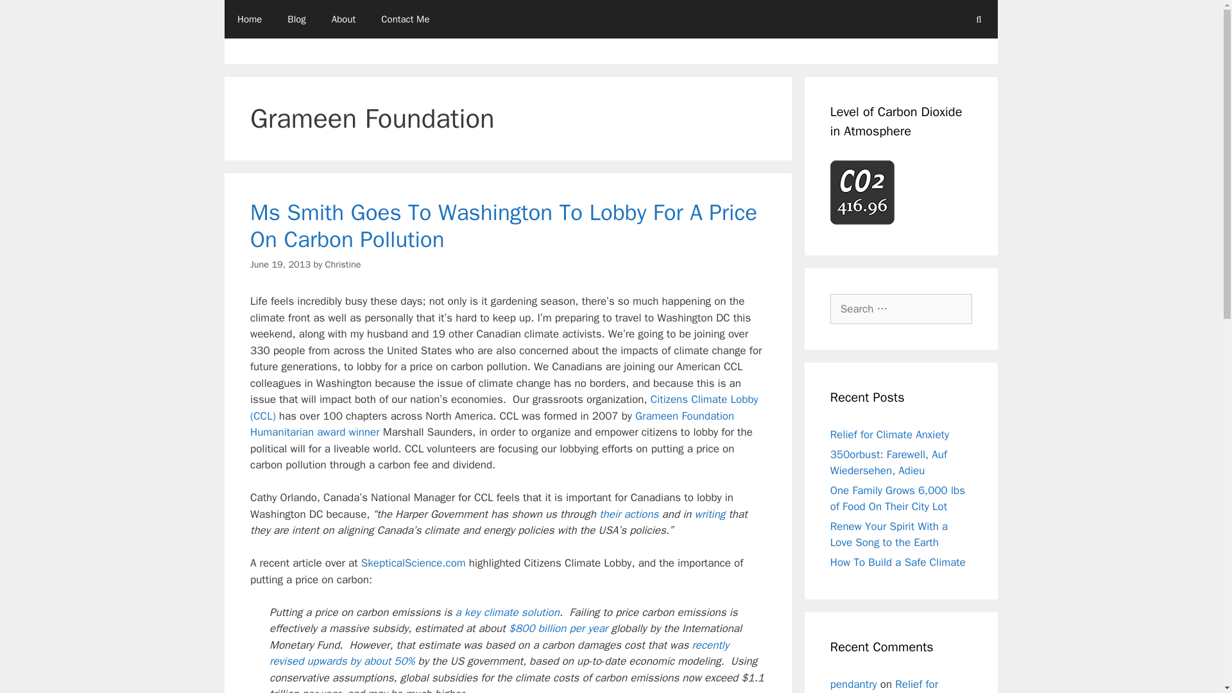 The image size is (1232, 693). I want to click on How To Build a Safe Climate, so click(898, 562).